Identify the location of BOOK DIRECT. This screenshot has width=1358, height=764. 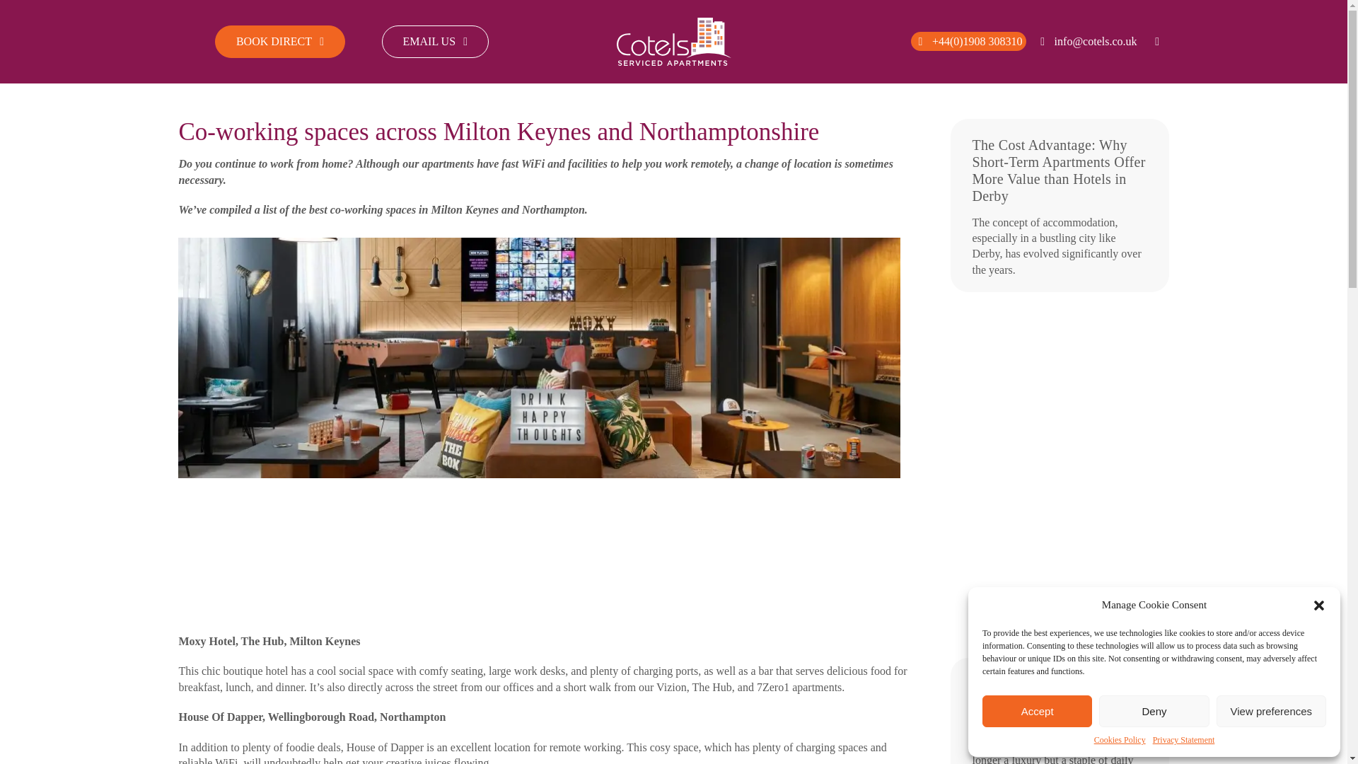
(279, 41).